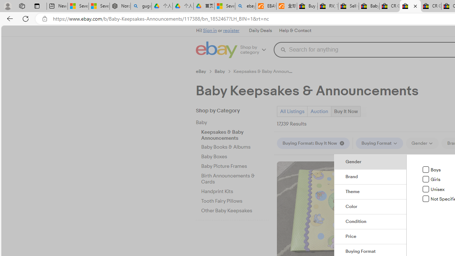  What do you see at coordinates (370, 177) in the screenshot?
I see `Brand` at bounding box center [370, 177].